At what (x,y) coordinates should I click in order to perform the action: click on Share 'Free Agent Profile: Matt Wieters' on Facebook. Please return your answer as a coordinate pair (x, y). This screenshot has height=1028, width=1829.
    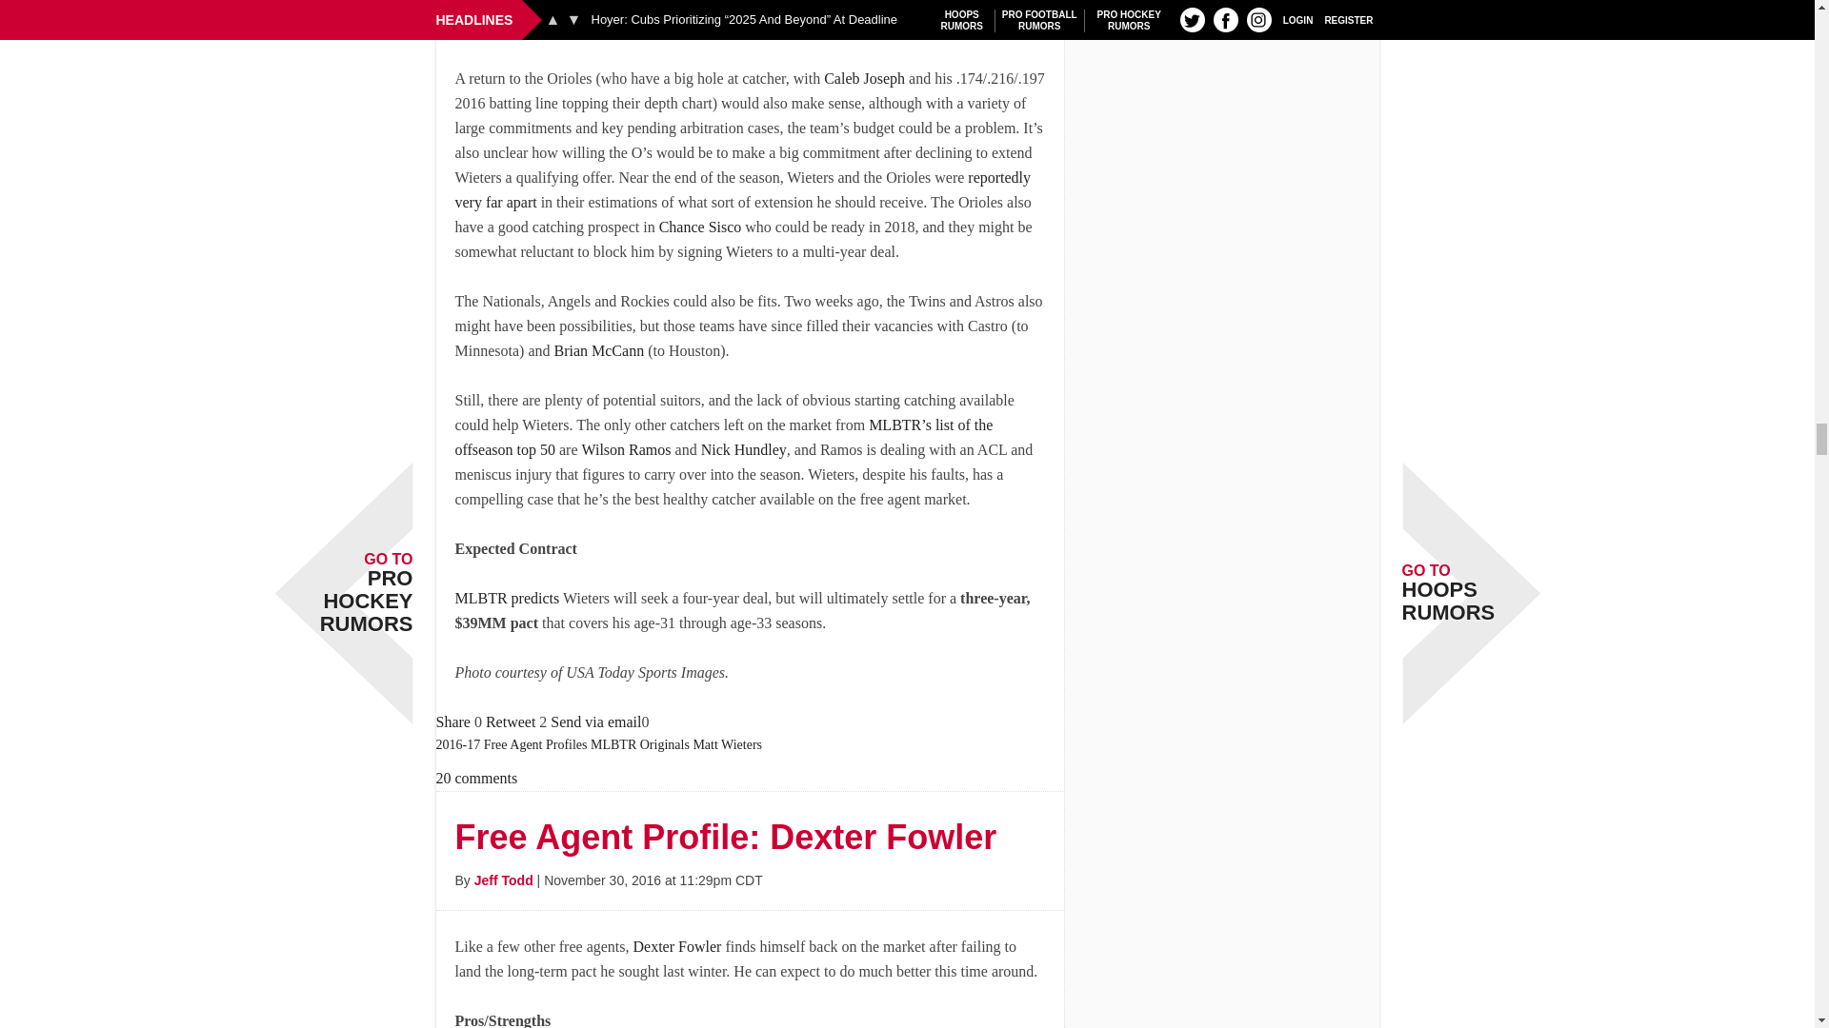
    Looking at the image, I should click on (453, 722).